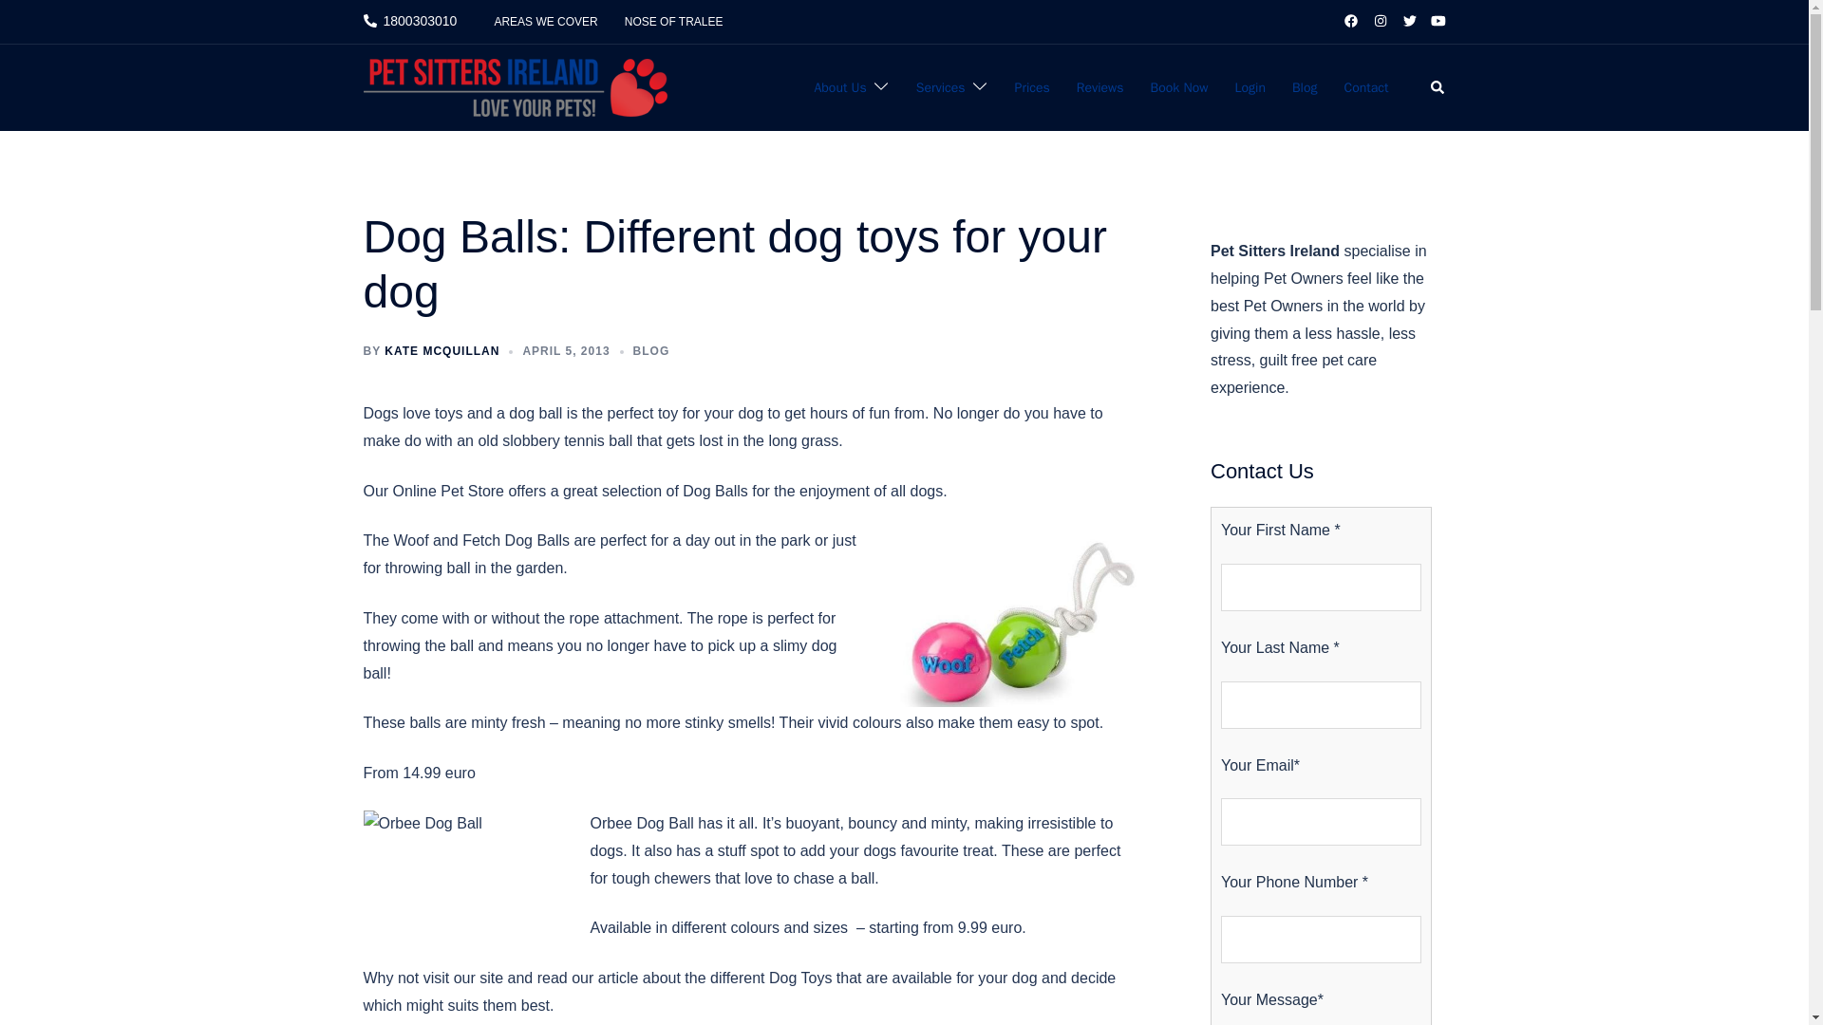  What do you see at coordinates (674, 22) in the screenshot?
I see `NOSE OF TRALEE` at bounding box center [674, 22].